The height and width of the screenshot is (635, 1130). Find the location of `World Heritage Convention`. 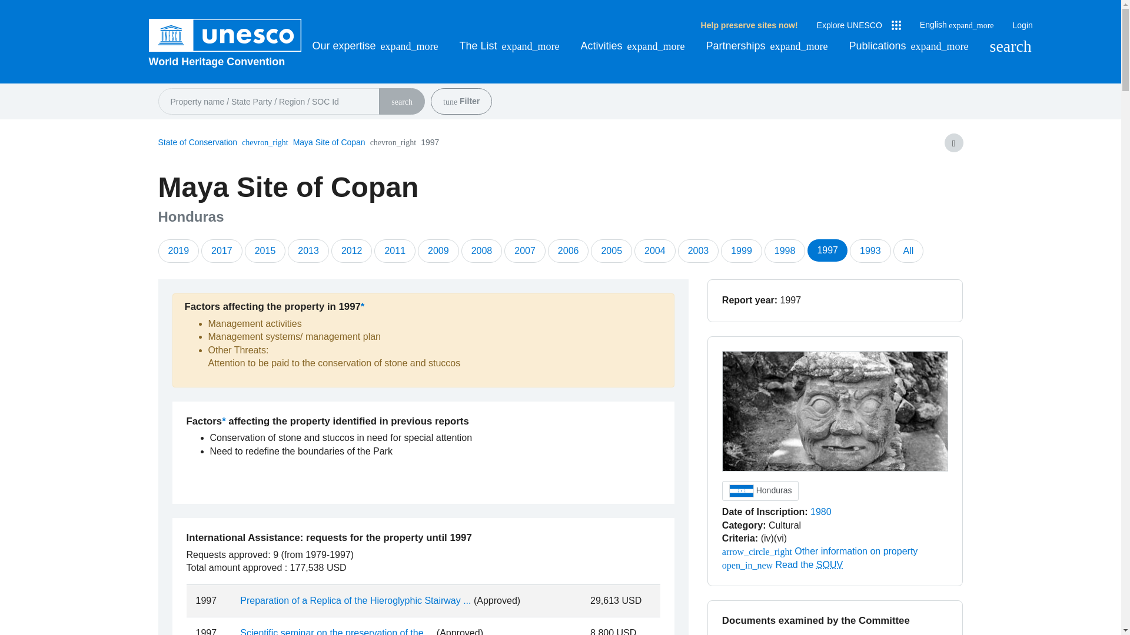

World Heritage Convention is located at coordinates (225, 61).